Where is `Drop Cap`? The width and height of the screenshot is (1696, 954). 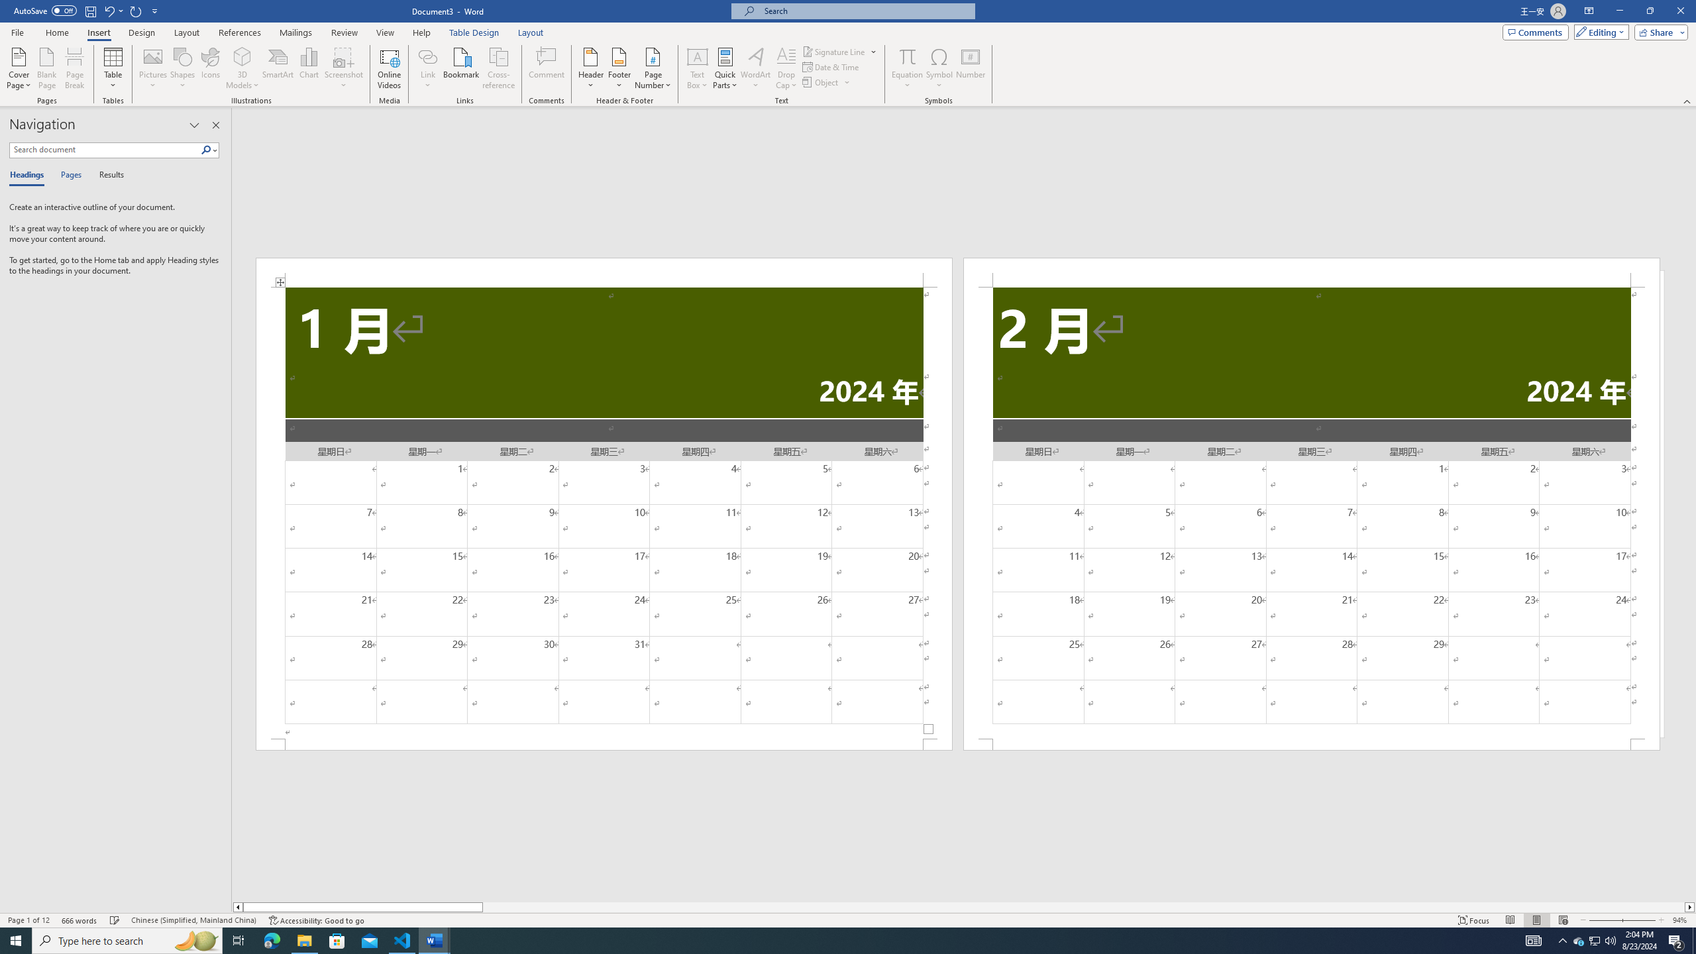 Drop Cap is located at coordinates (786, 68).